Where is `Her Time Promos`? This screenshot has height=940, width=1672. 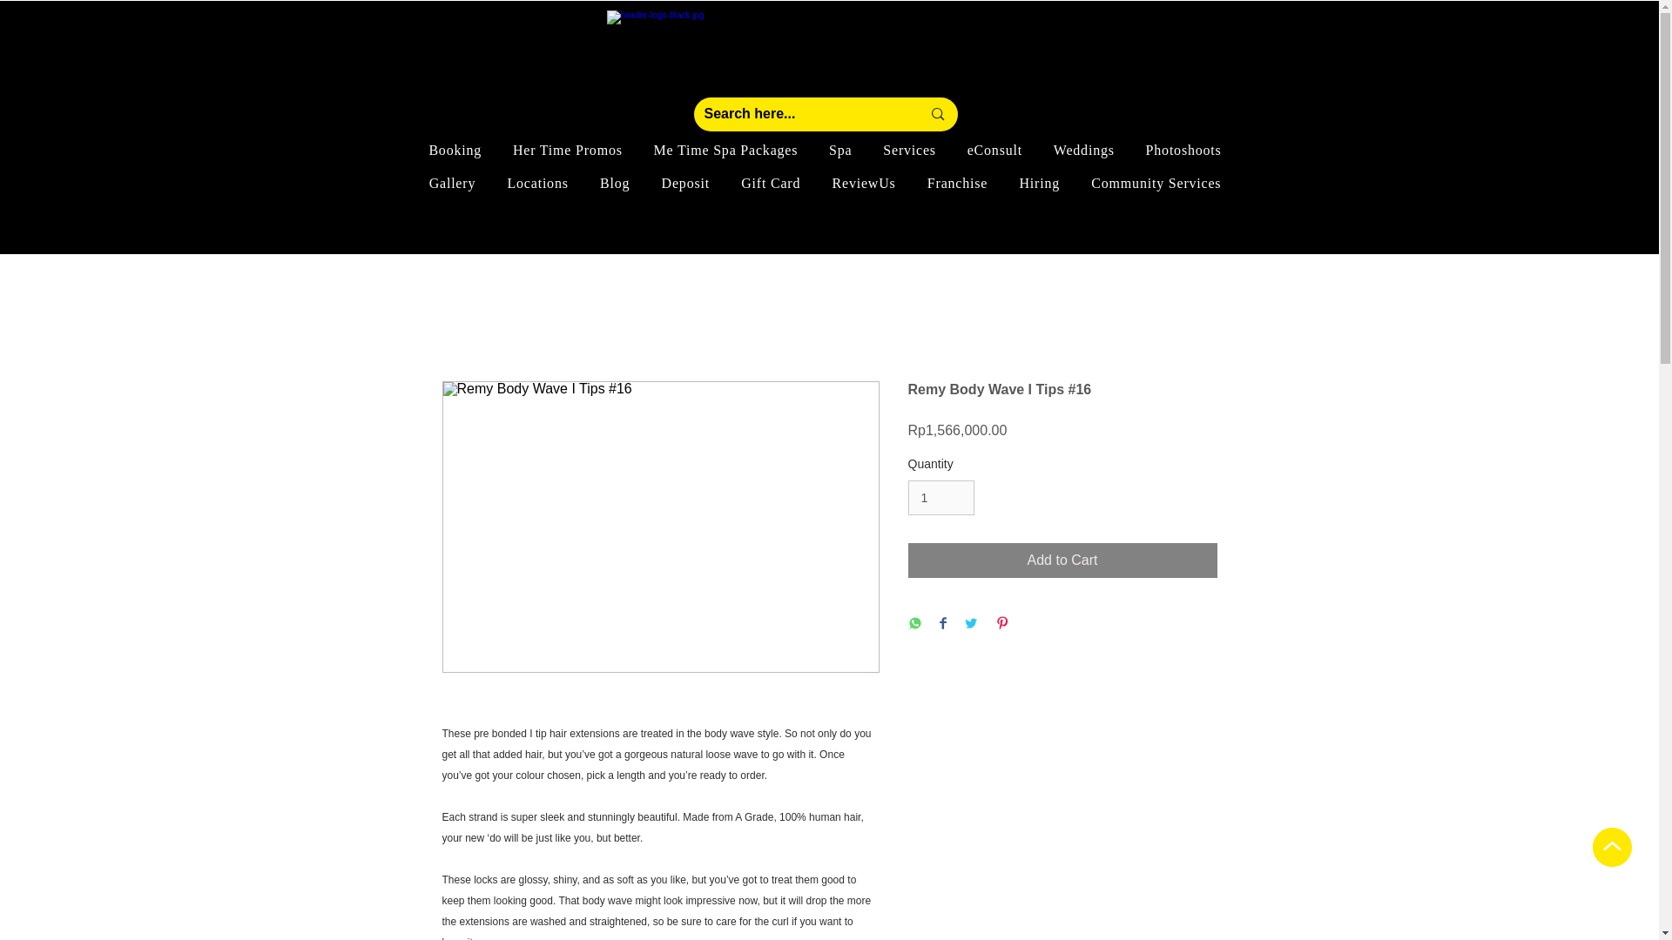 Her Time Promos is located at coordinates (568, 150).